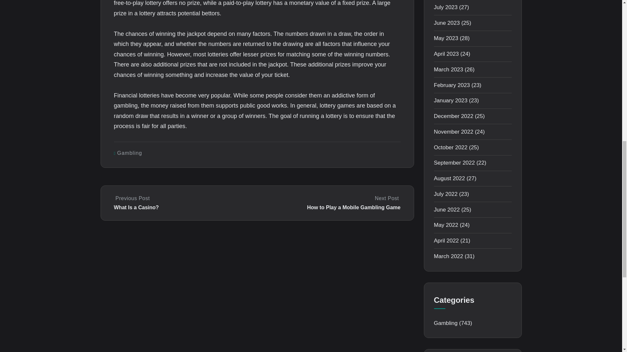 Image resolution: width=627 pixels, height=352 pixels. I want to click on March 2023, so click(448, 69).